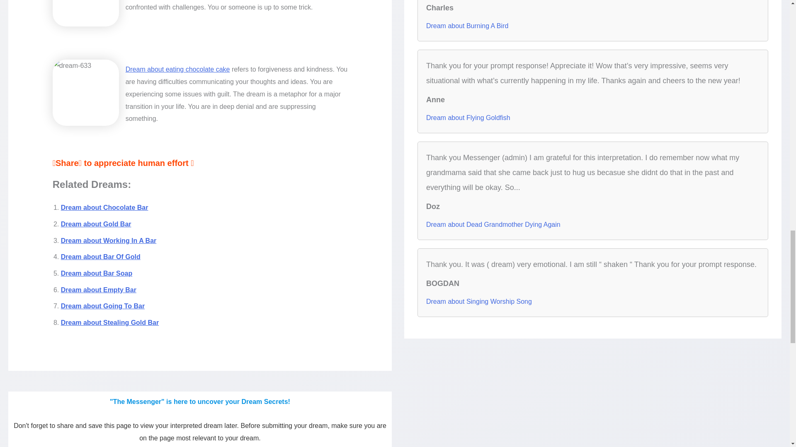  I want to click on Dream about Gold Bar, so click(96, 224).